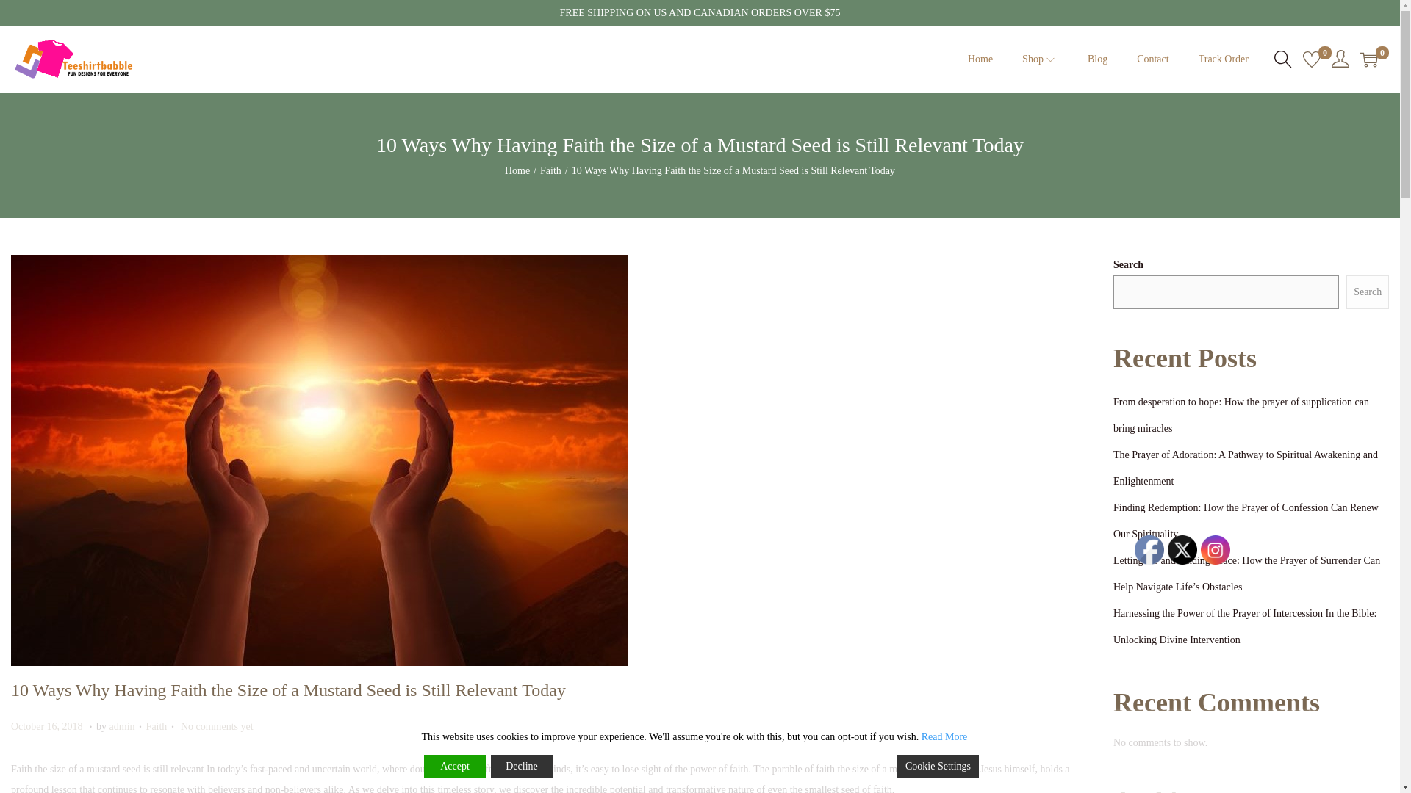 This screenshot has width=1411, height=793. What do you see at coordinates (1149, 549) in the screenshot?
I see `No comments yet` at bounding box center [1149, 549].